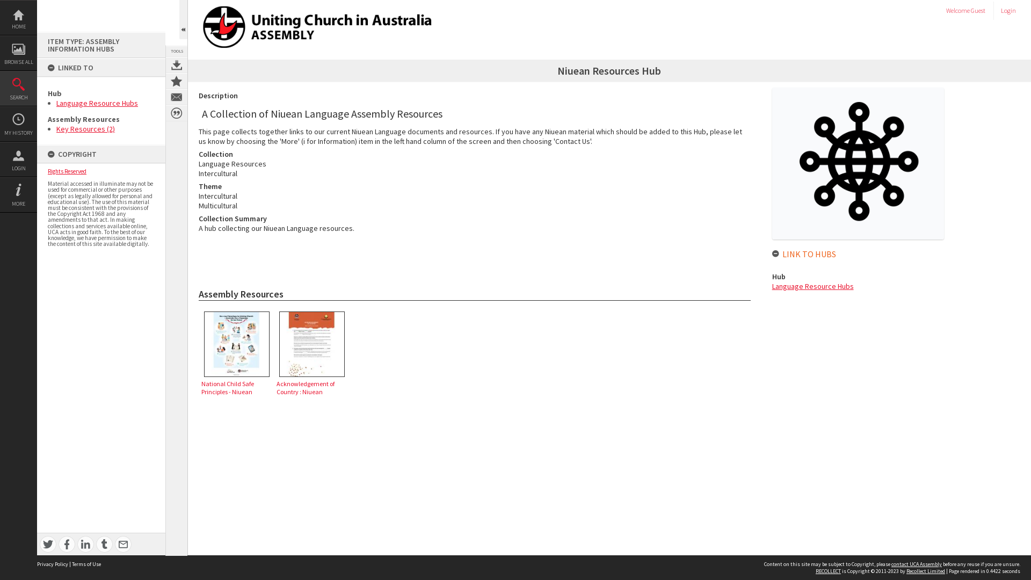 Image resolution: width=1031 pixels, height=580 pixels. What do you see at coordinates (104, 545) in the screenshot?
I see `Share this on Tumblr` at bounding box center [104, 545].